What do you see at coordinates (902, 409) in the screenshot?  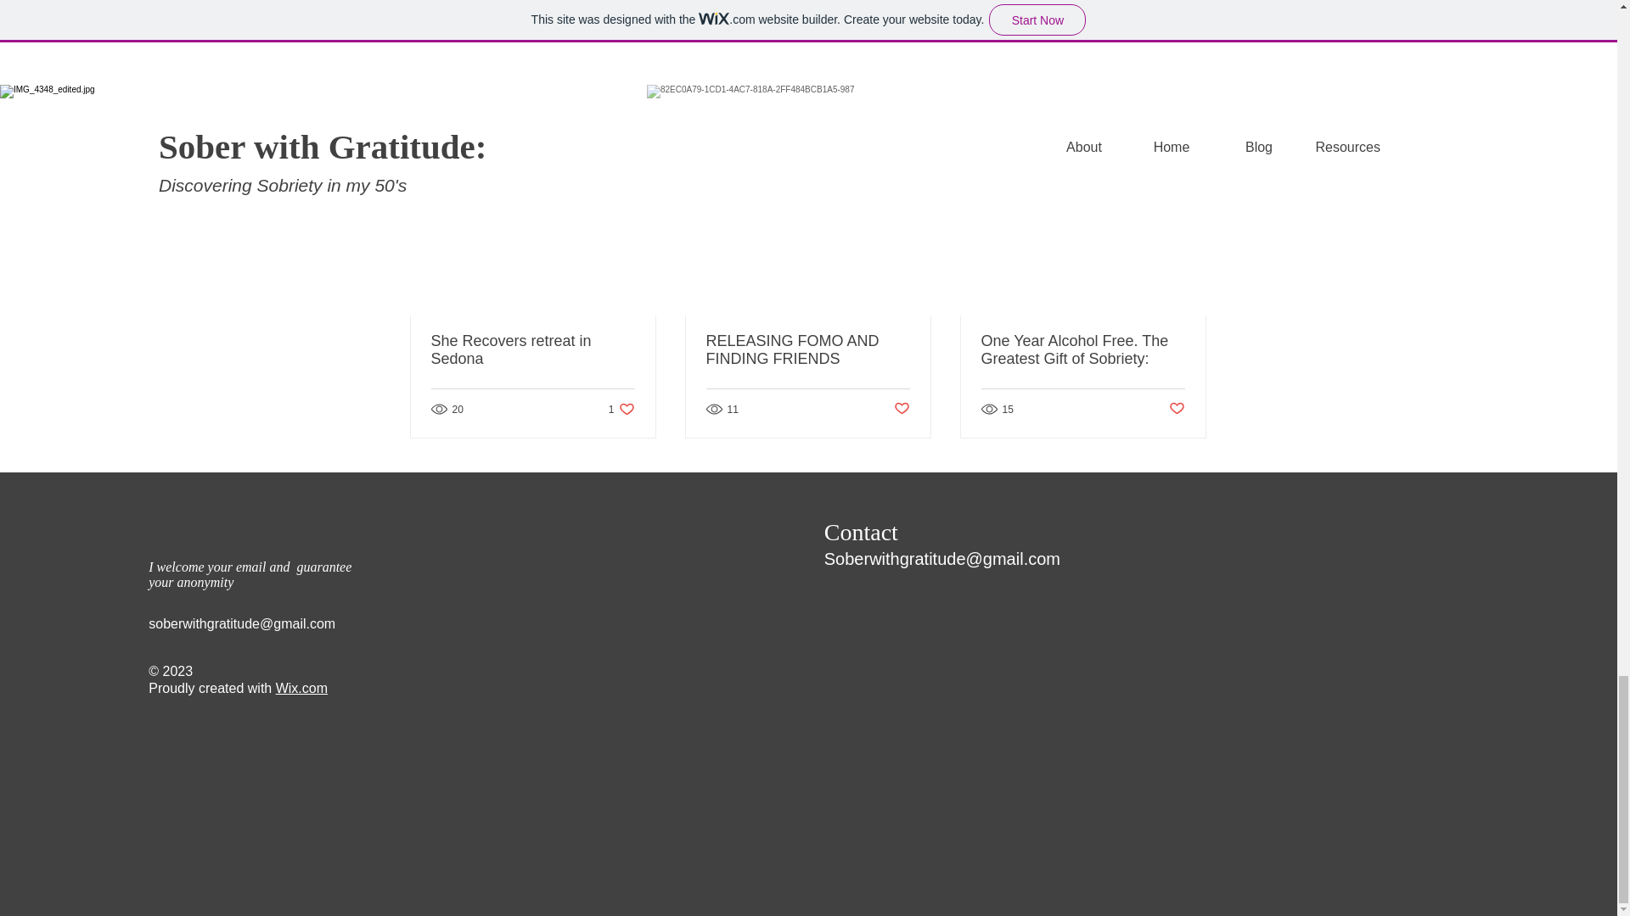 I see `Post not marked as liked` at bounding box center [902, 409].